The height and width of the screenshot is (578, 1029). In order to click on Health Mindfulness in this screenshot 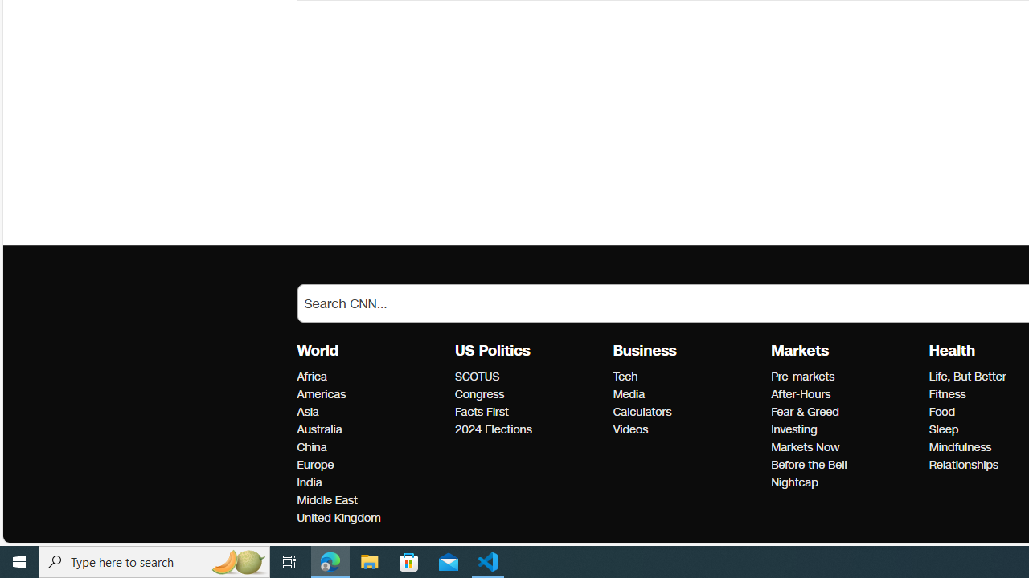, I will do `click(960, 447)`.